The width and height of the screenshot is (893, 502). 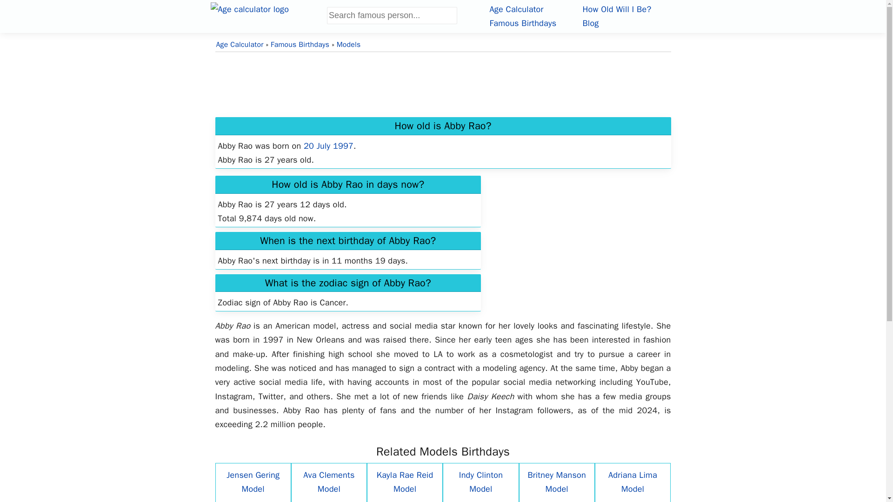 What do you see at coordinates (590, 23) in the screenshot?
I see `Age Calculator Blog` at bounding box center [590, 23].